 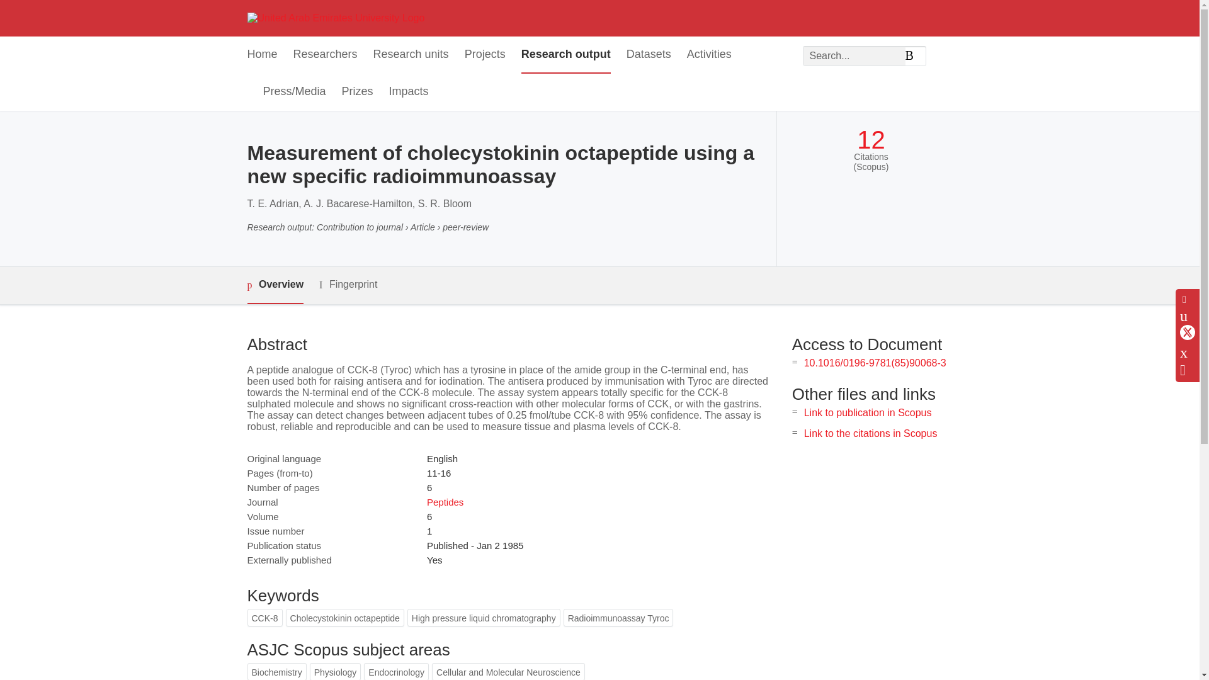 I want to click on Research units, so click(x=411, y=55).